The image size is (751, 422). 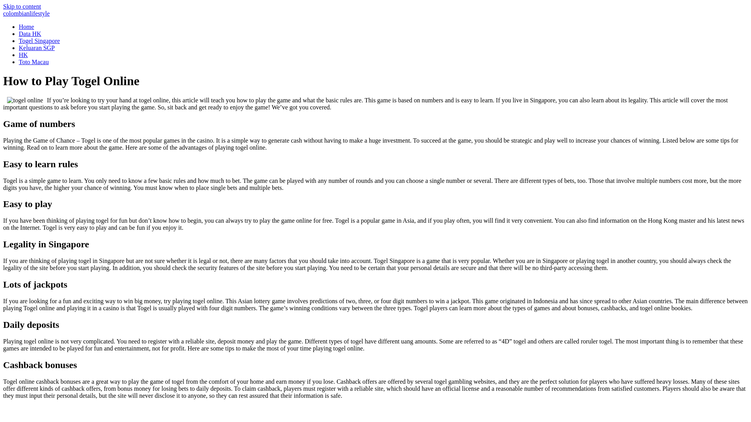 I want to click on Home, so click(x=26, y=27).